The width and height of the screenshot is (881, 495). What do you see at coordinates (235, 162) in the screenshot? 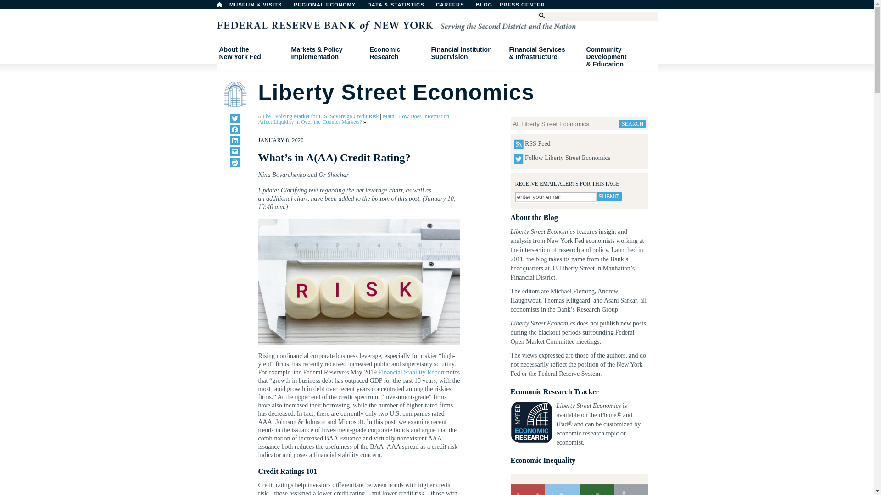
I see `Click to print` at bounding box center [235, 162].